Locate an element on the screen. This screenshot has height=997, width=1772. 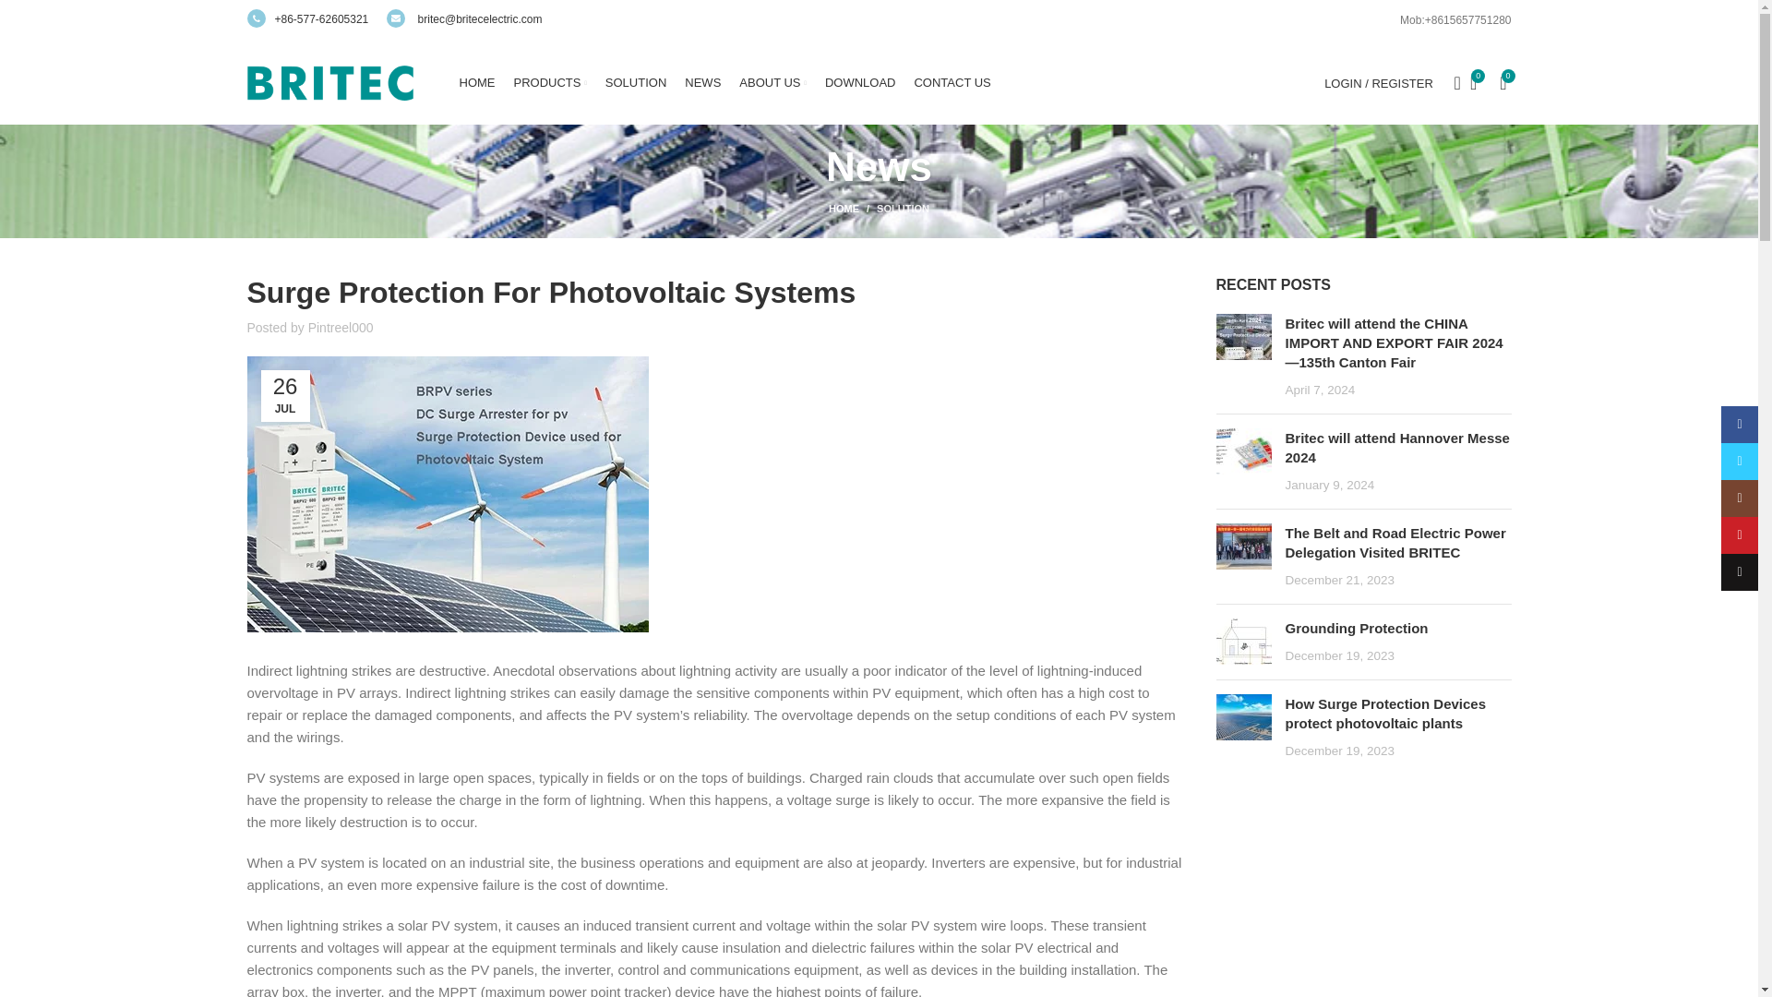
CONTACT US is located at coordinates (952, 83).